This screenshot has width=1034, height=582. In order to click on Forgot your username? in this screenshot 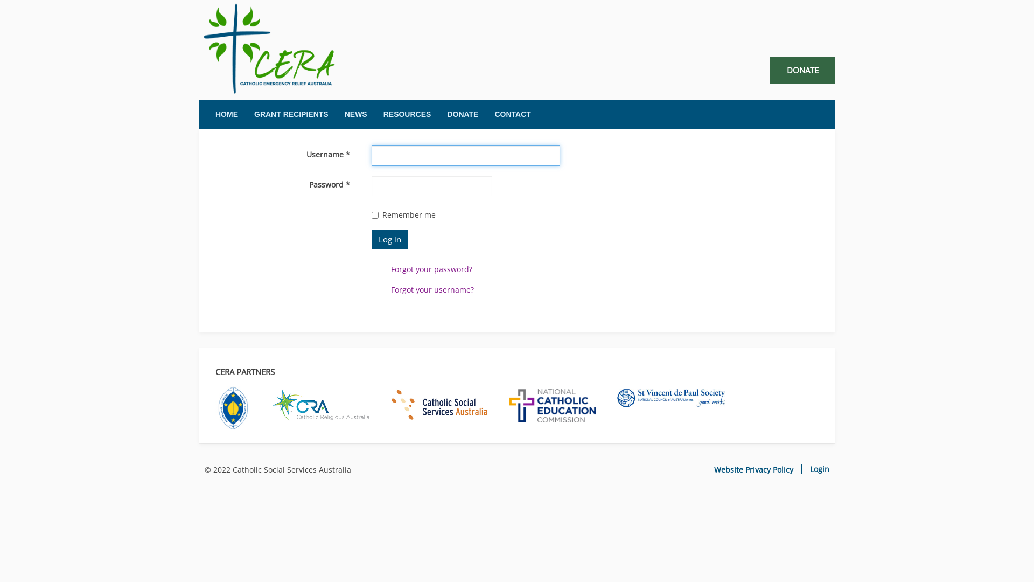, I will do `click(432, 290)`.